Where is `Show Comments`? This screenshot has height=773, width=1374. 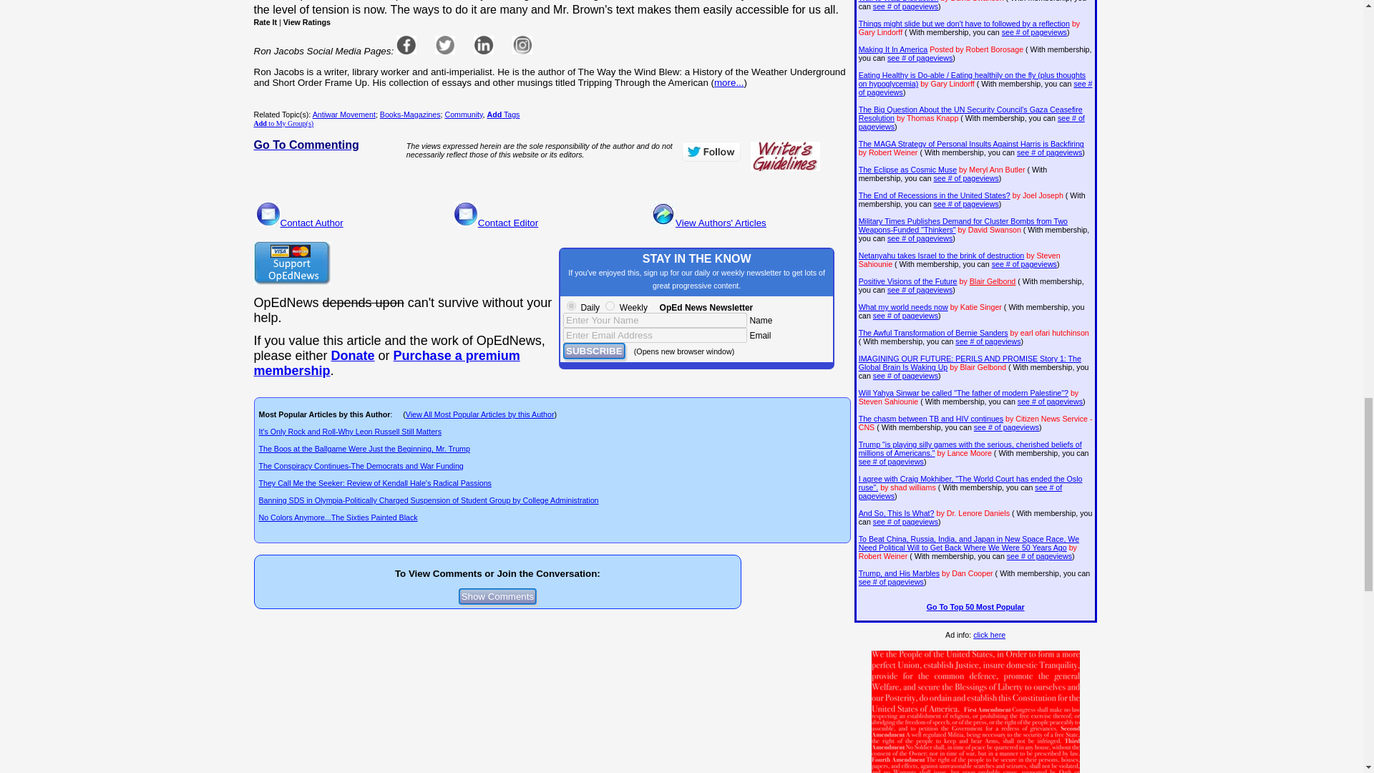 Show Comments is located at coordinates (498, 595).